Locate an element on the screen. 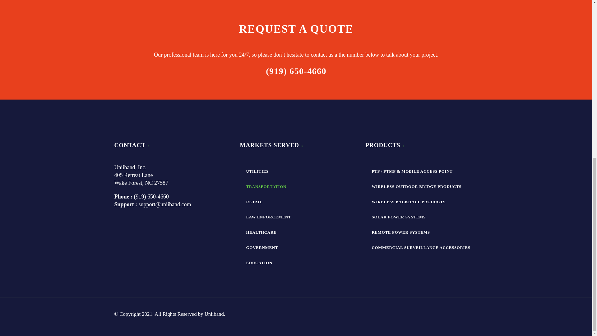 Image resolution: width=597 pixels, height=336 pixels. LAW ENFORCEMENT is located at coordinates (296, 217).